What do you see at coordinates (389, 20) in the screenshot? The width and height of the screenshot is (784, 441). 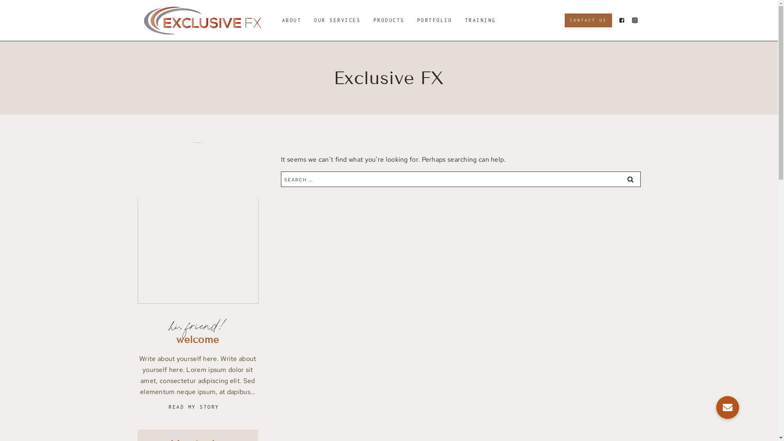 I see `PRODUCTS` at bounding box center [389, 20].